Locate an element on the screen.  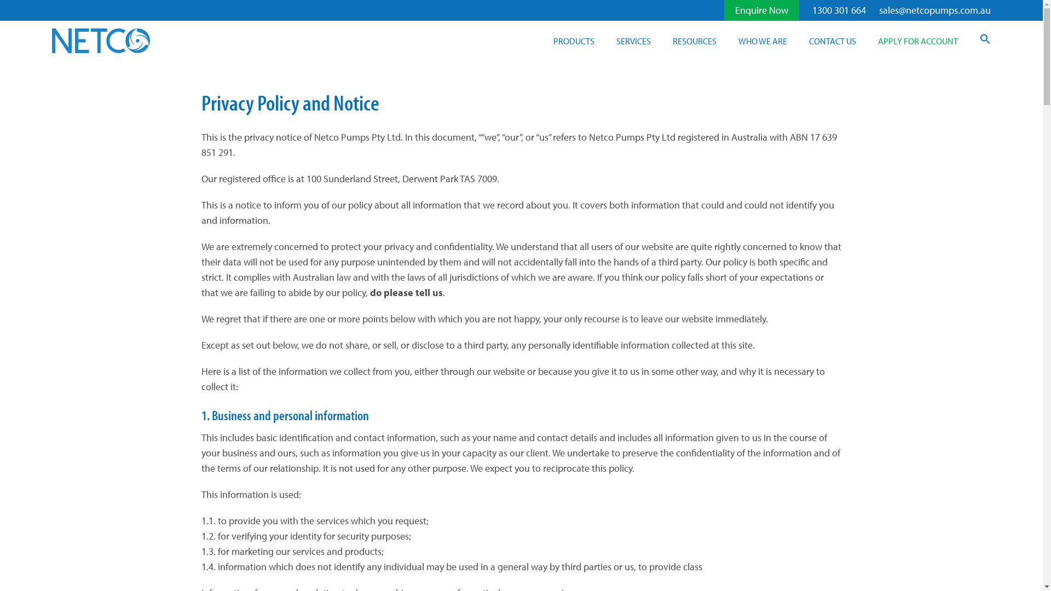
RESOURCES is located at coordinates (695, 41).